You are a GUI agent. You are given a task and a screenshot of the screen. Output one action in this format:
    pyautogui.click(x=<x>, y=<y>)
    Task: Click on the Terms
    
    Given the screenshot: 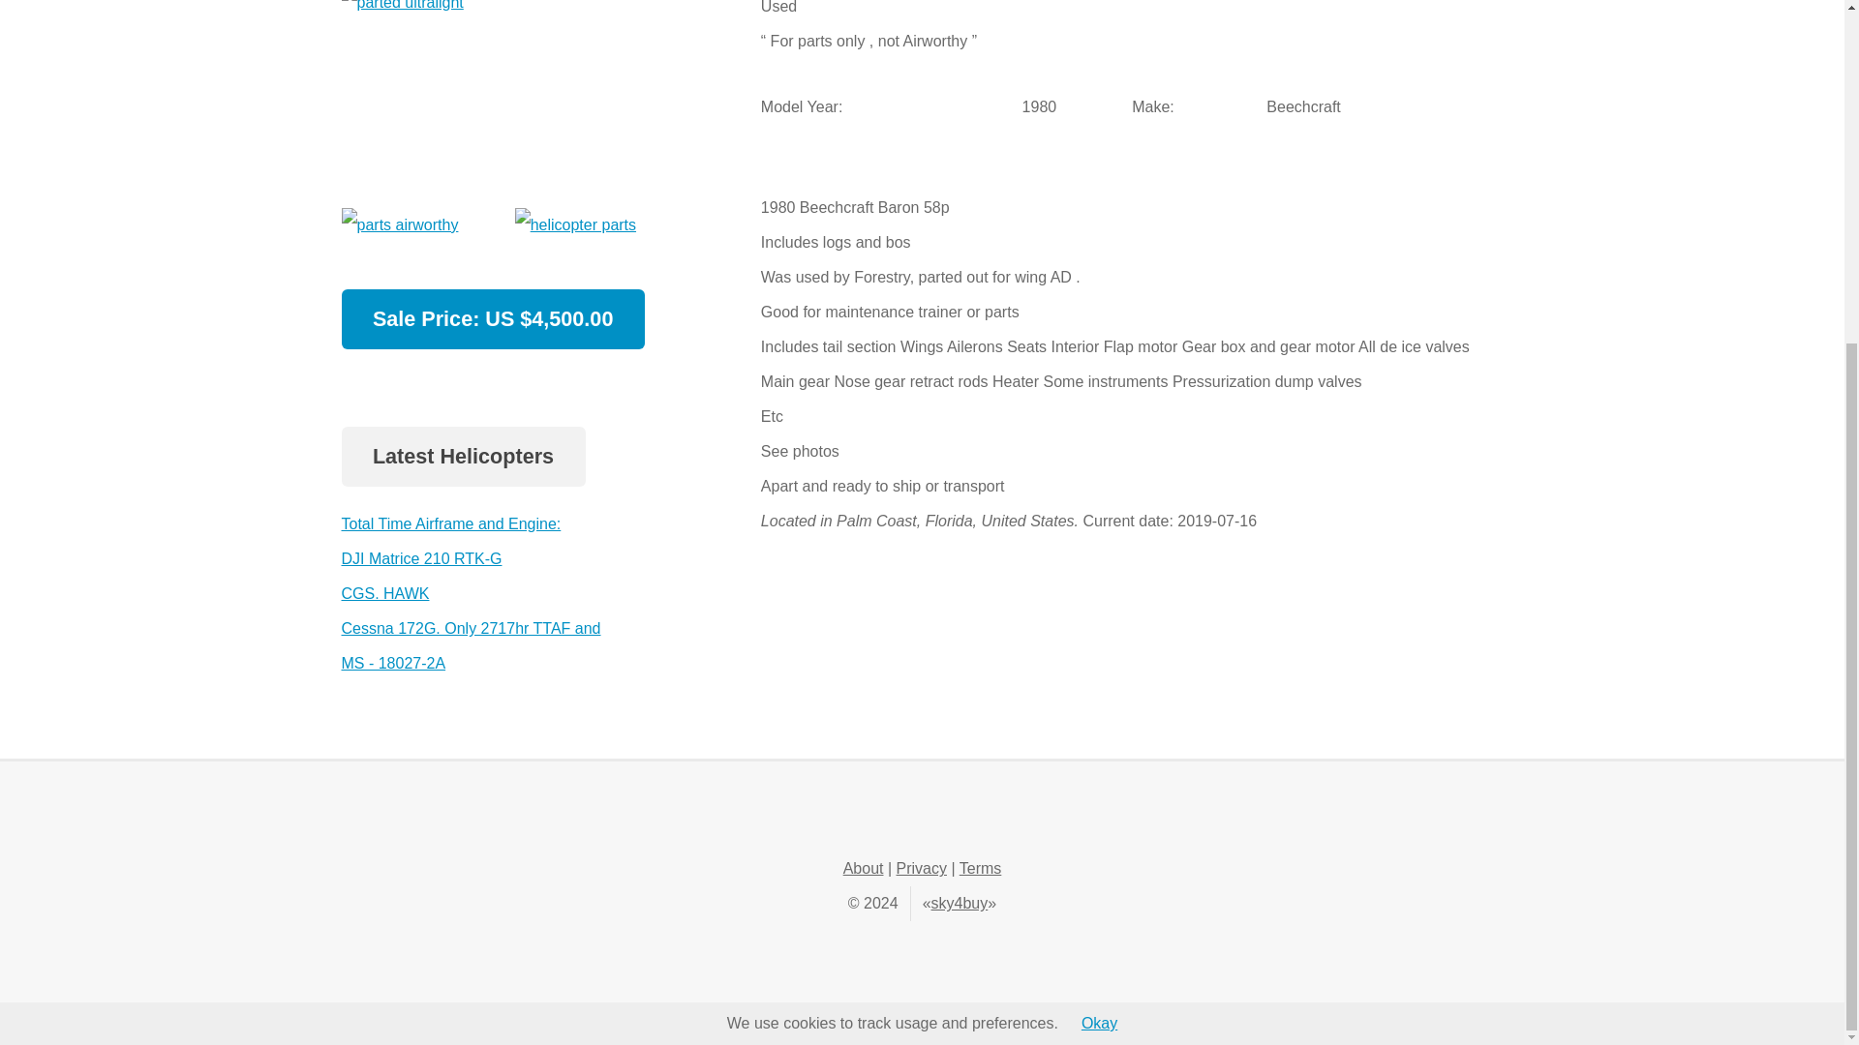 What is the action you would take?
    pyautogui.click(x=980, y=868)
    